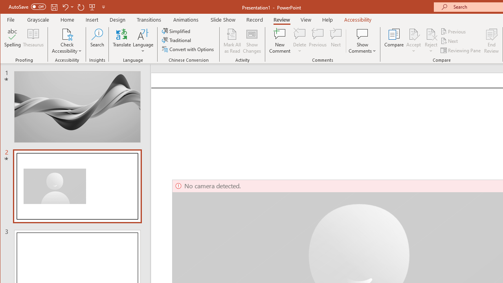 This screenshot has width=503, height=283. Describe the element at coordinates (143, 41) in the screenshot. I see `Language` at that location.